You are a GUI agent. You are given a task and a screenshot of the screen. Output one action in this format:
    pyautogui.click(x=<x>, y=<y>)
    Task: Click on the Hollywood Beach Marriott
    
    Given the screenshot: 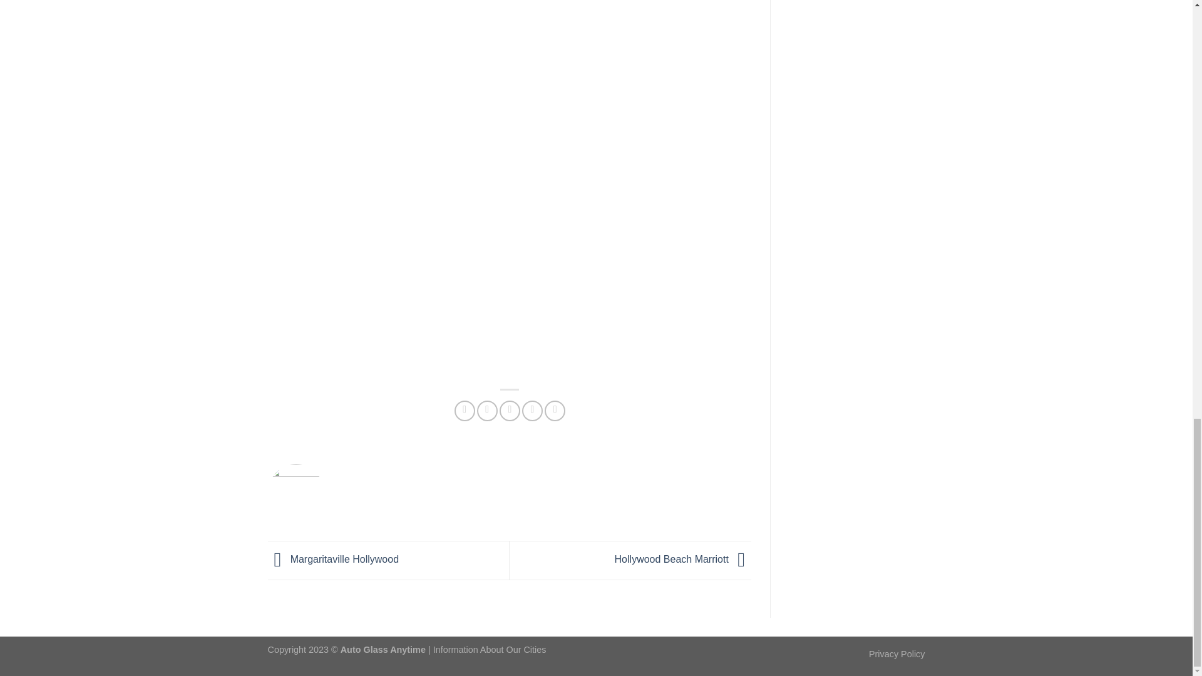 What is the action you would take?
    pyautogui.click(x=682, y=560)
    